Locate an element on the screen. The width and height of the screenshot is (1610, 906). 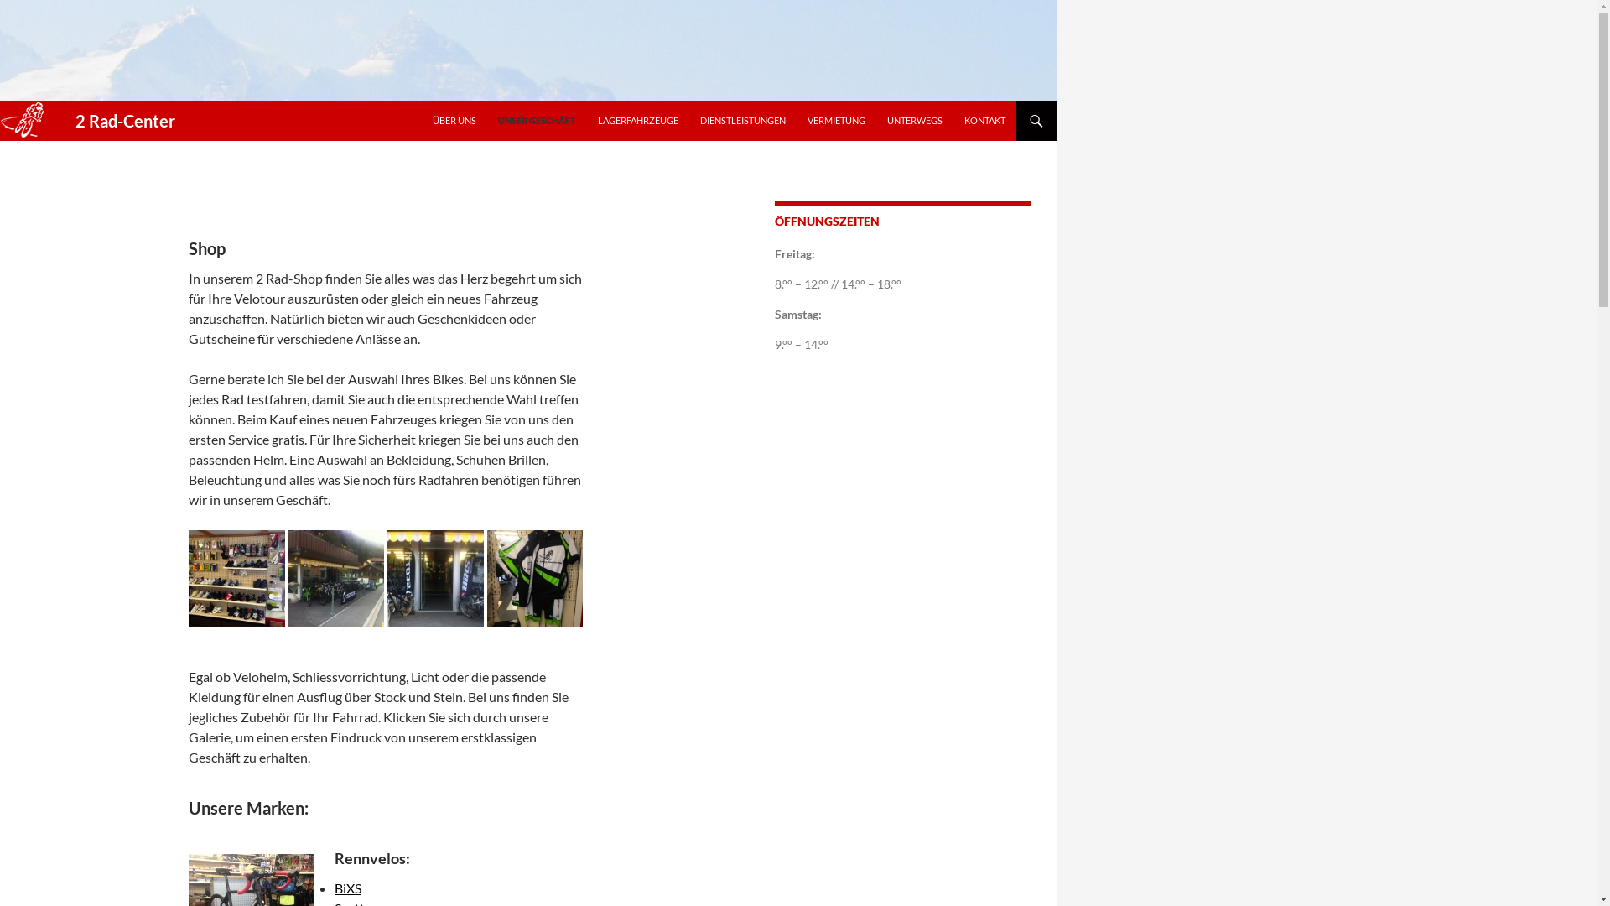
BiXS is located at coordinates (348, 888).